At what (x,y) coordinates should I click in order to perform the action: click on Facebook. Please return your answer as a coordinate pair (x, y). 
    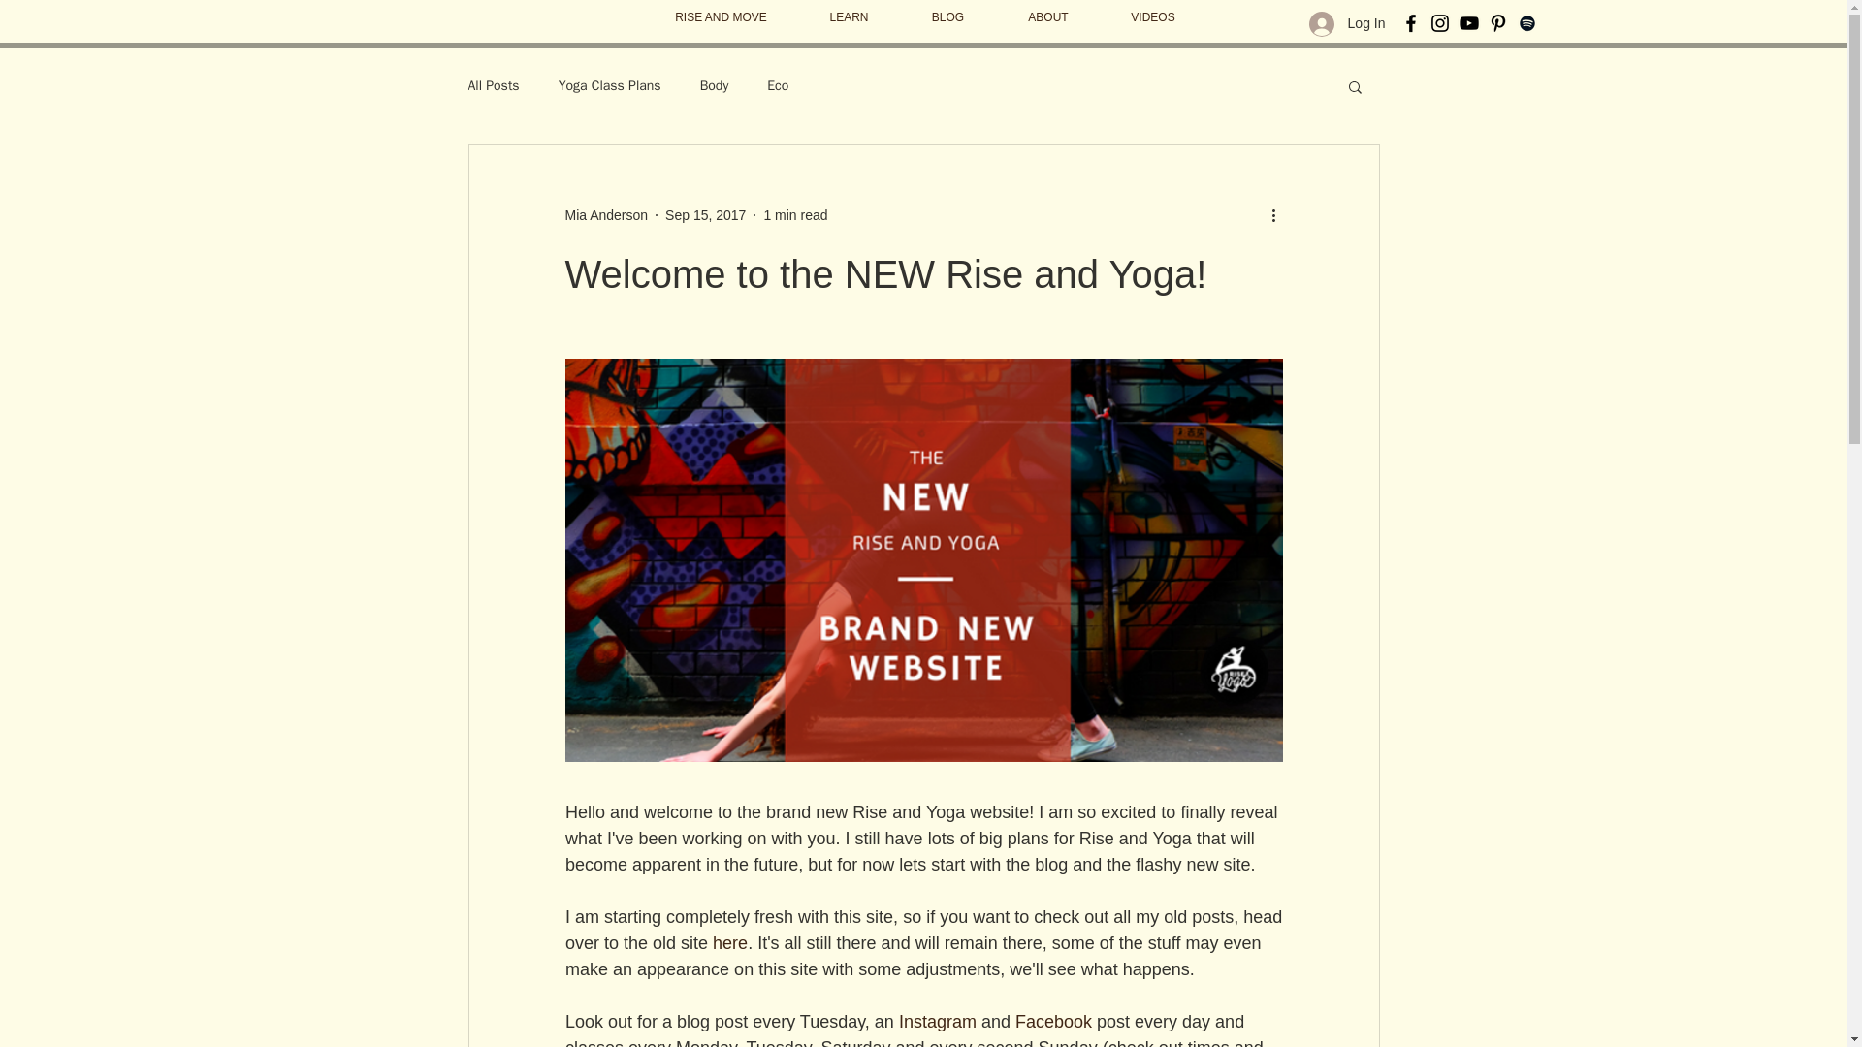
    Looking at the image, I should click on (1053, 1022).